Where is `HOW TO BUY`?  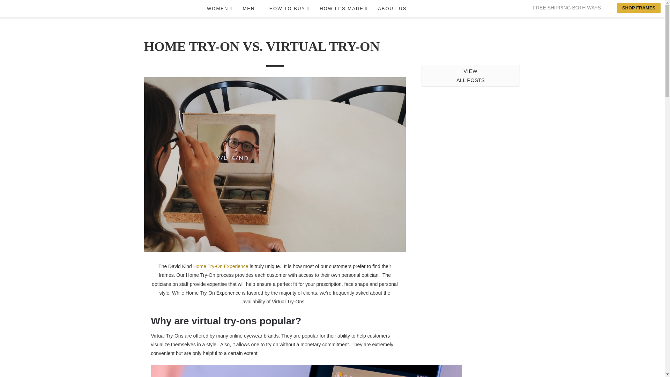
HOW TO BUY is located at coordinates (286, 8).